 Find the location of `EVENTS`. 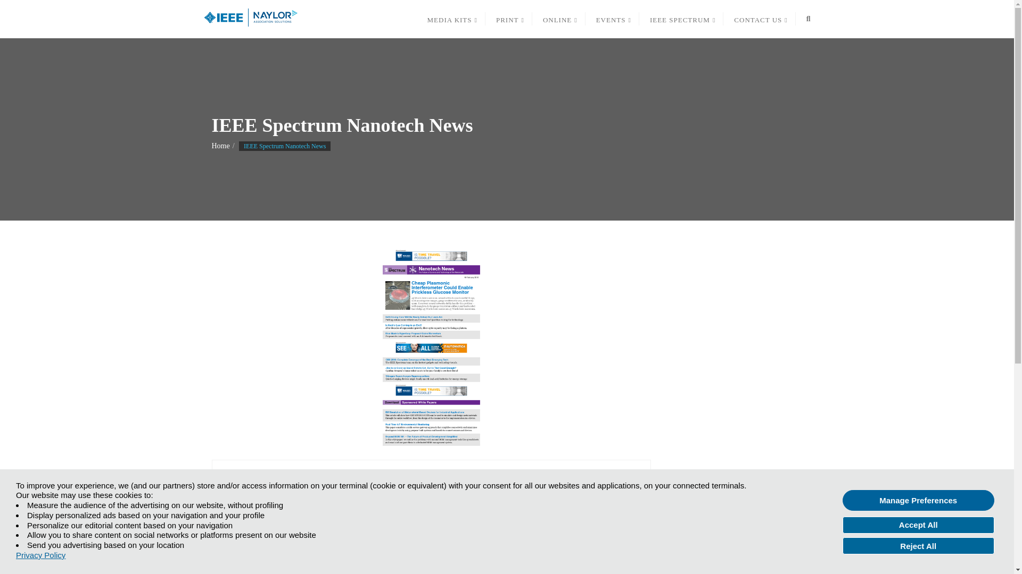

EVENTS is located at coordinates (612, 19).